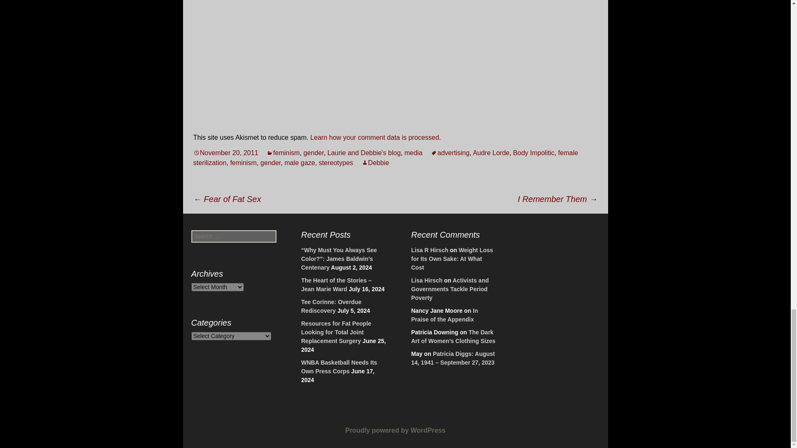 The height and width of the screenshot is (448, 797). Describe the element at coordinates (374, 137) in the screenshot. I see `Learn how your comment data is processed` at that location.